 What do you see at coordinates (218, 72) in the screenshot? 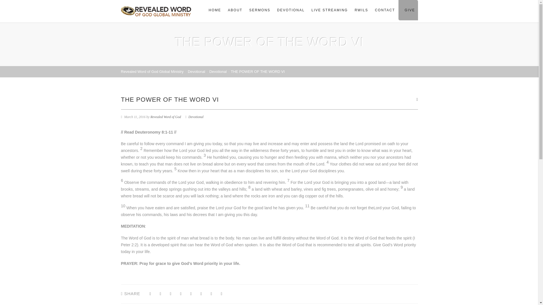
I see `Go to the Devotional Category archives.` at bounding box center [218, 72].